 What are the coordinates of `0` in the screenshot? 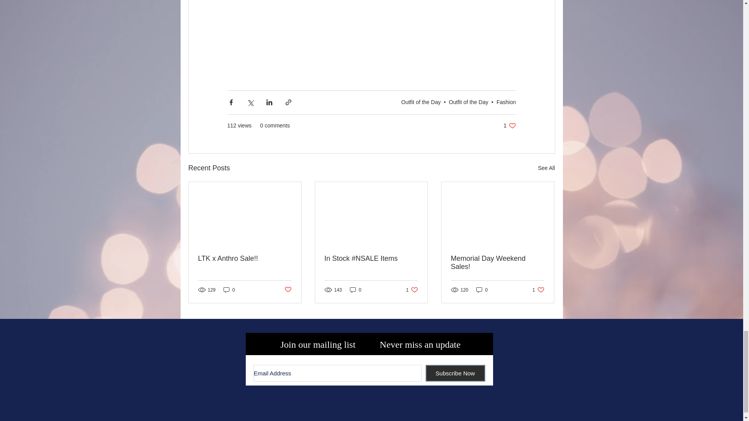 It's located at (482, 290).